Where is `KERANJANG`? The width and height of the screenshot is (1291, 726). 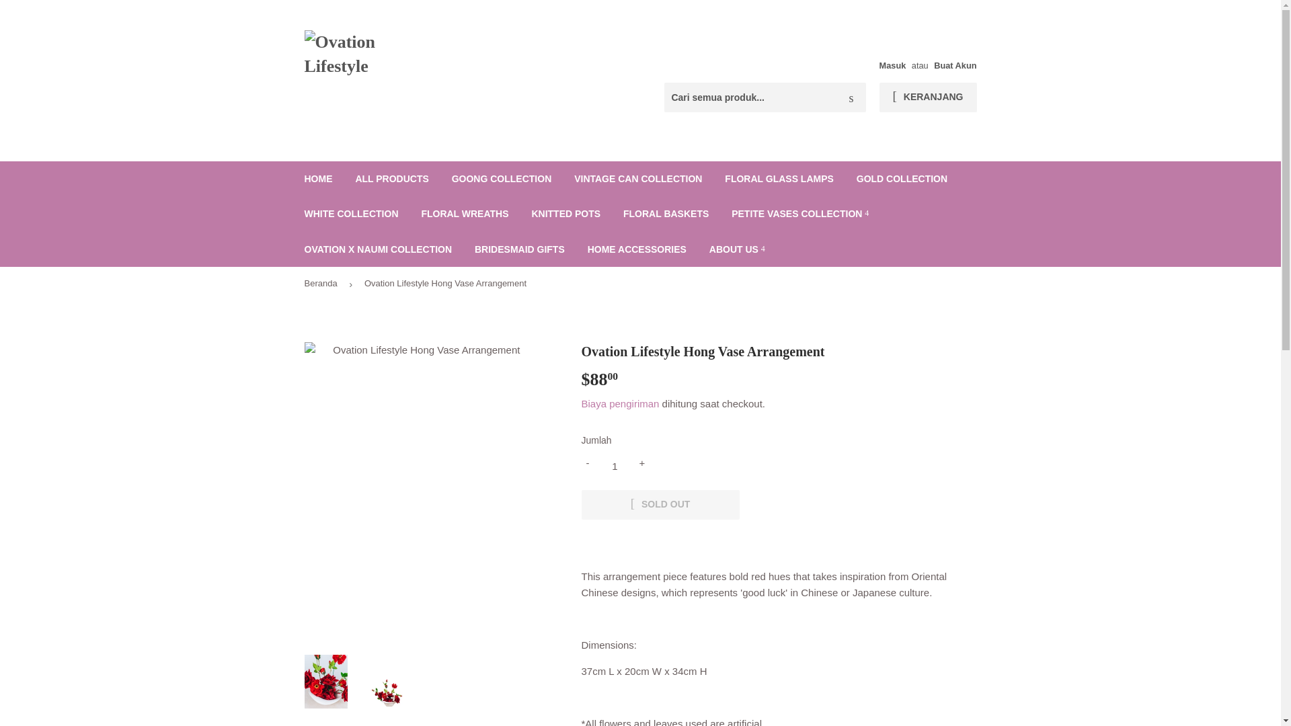 KERANJANG is located at coordinates (928, 97).